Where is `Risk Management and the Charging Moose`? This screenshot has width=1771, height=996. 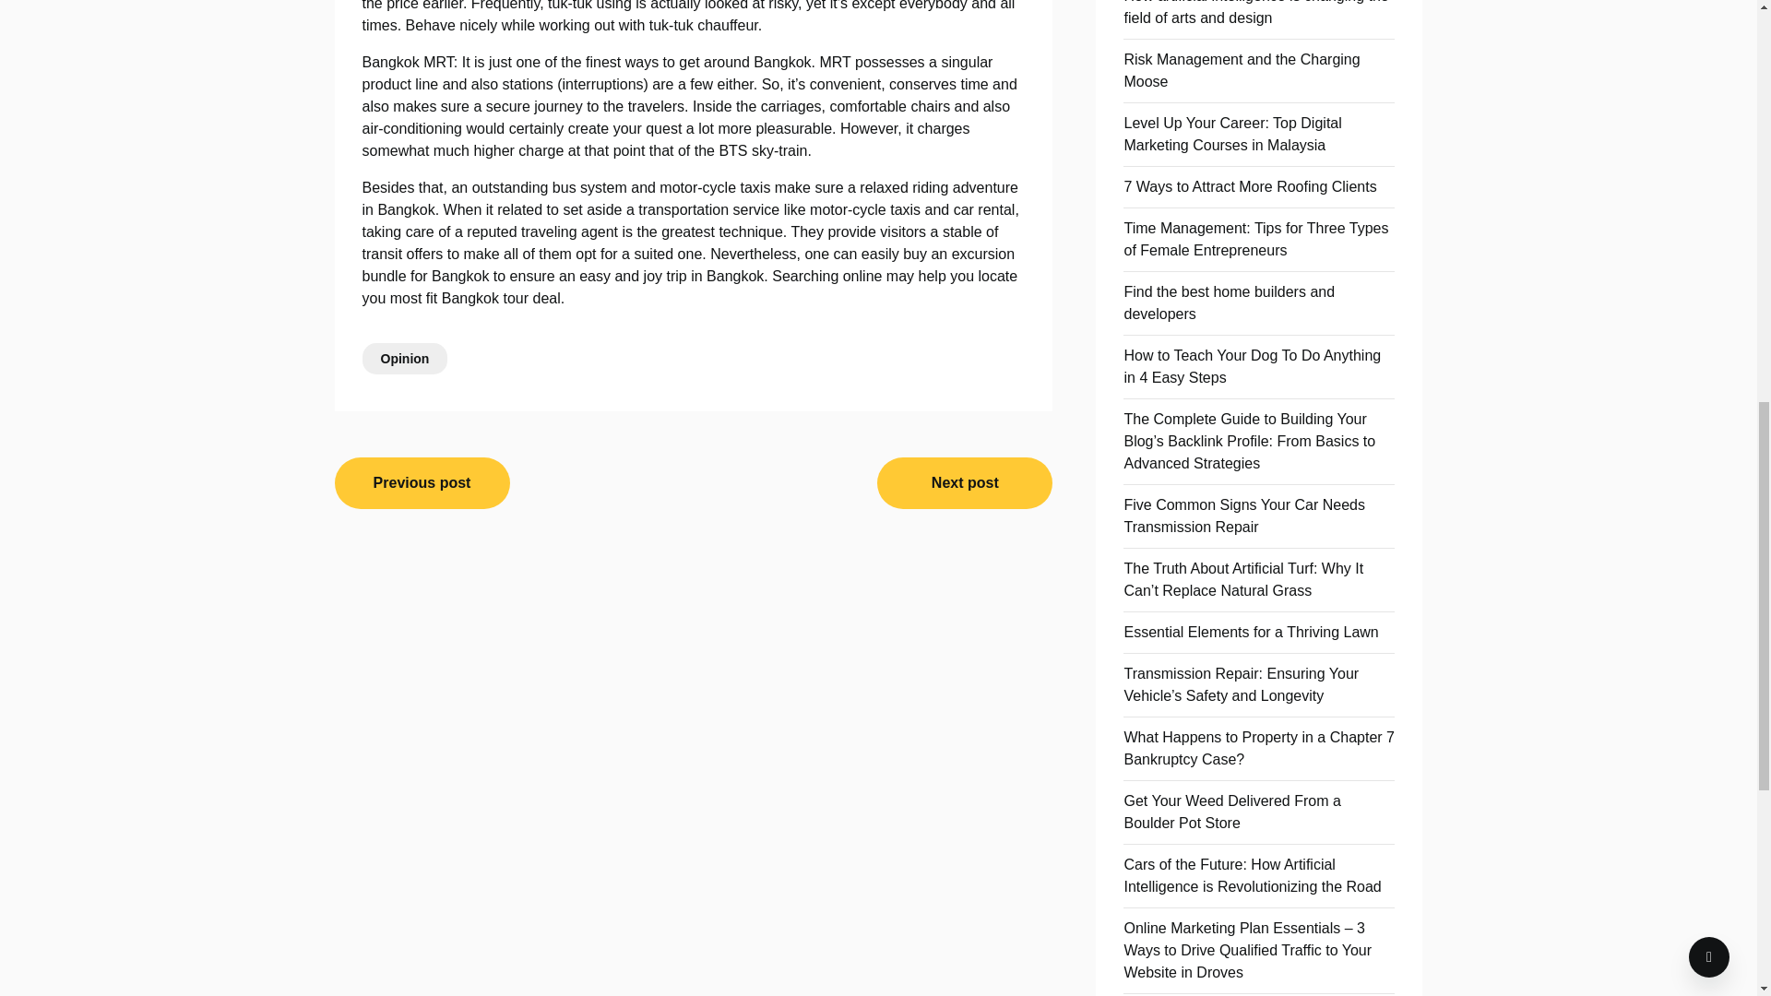
Risk Management and the Charging Moose is located at coordinates (1242, 70).